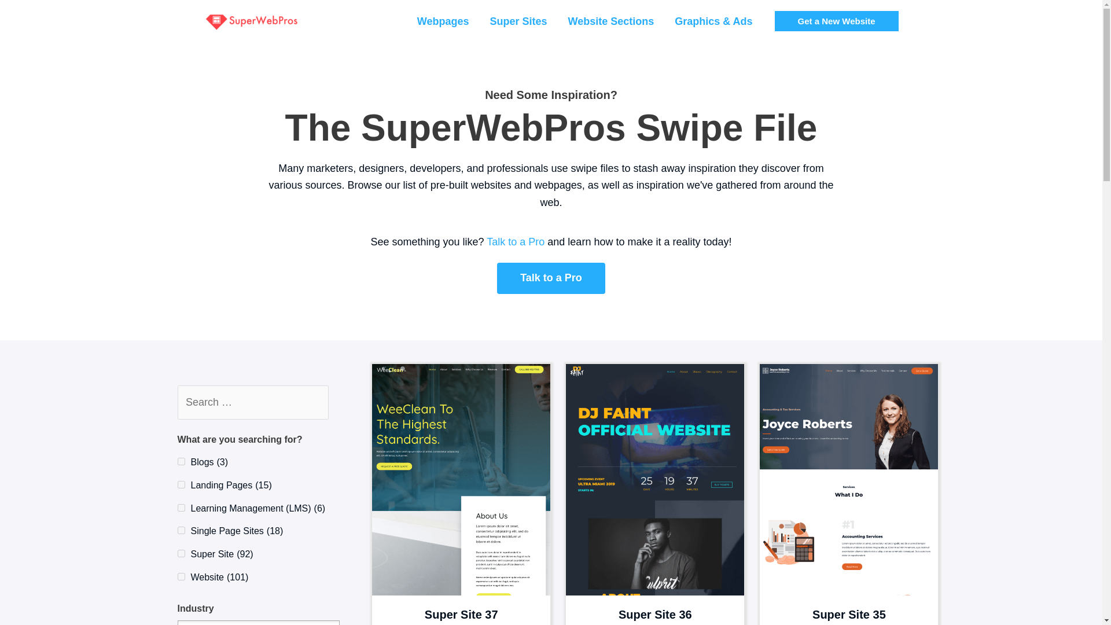 The height and width of the screenshot is (625, 1111). I want to click on super-site, so click(181, 553).